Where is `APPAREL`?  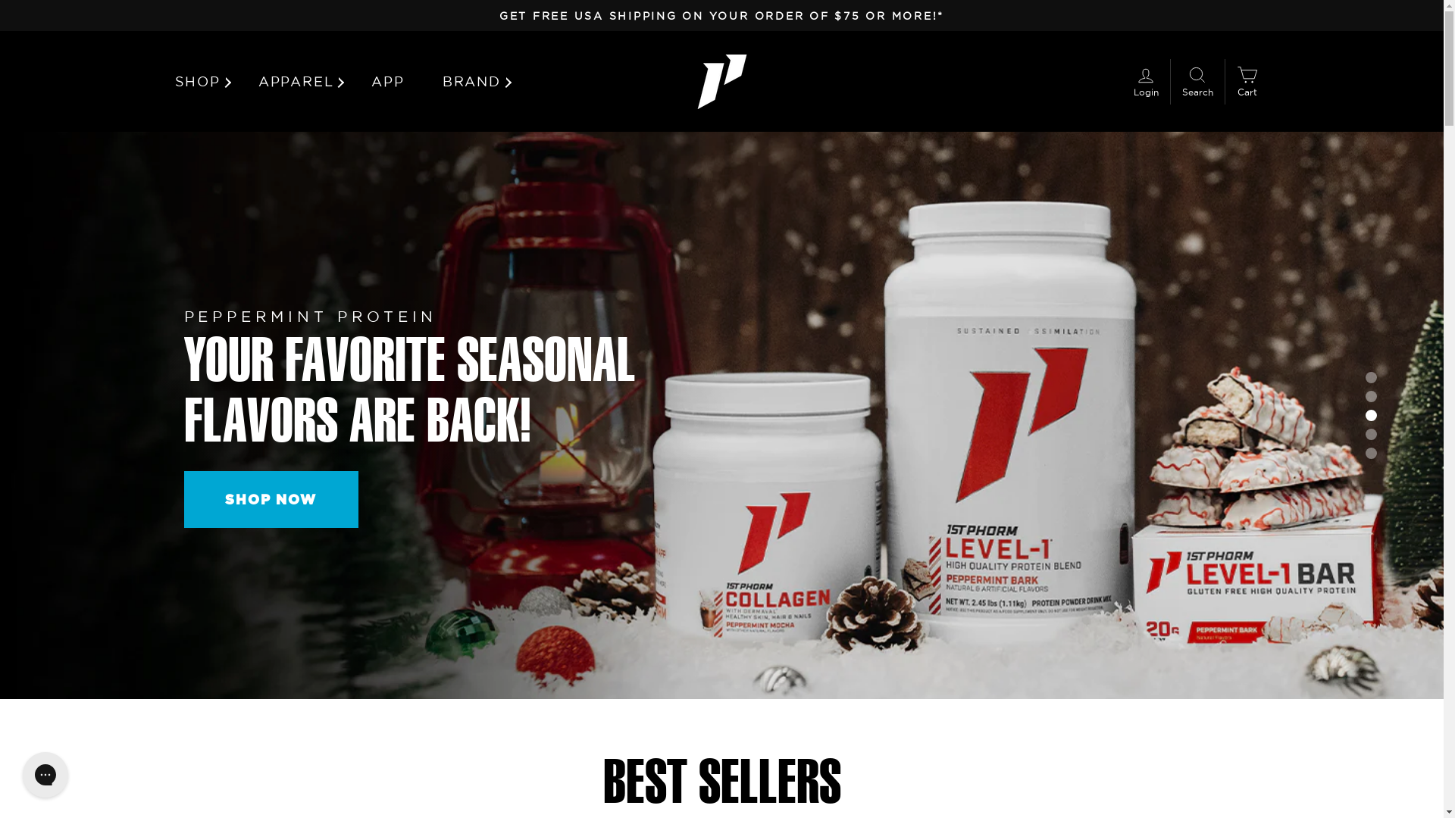
APPAREL is located at coordinates (296, 82).